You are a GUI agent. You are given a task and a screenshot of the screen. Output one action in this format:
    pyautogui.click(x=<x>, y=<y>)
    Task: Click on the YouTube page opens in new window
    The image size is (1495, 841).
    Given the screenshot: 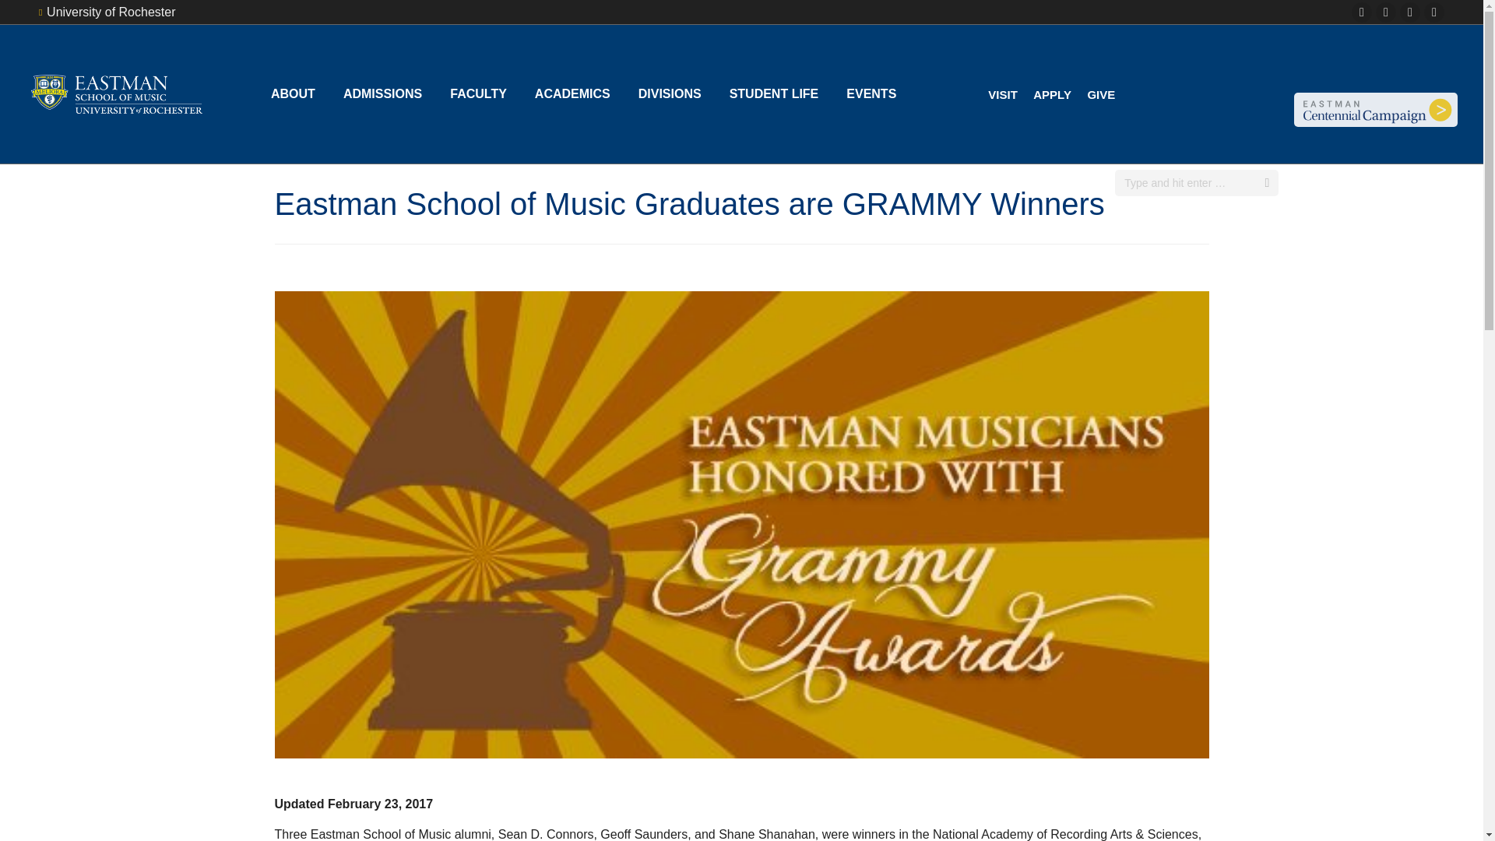 What is the action you would take?
    pyautogui.click(x=1434, y=12)
    